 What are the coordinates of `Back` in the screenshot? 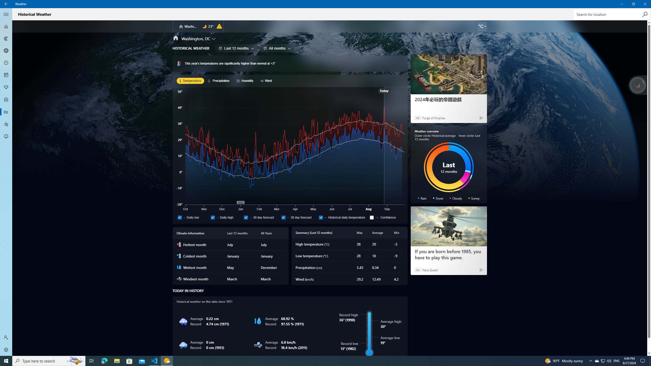 It's located at (6, 4).